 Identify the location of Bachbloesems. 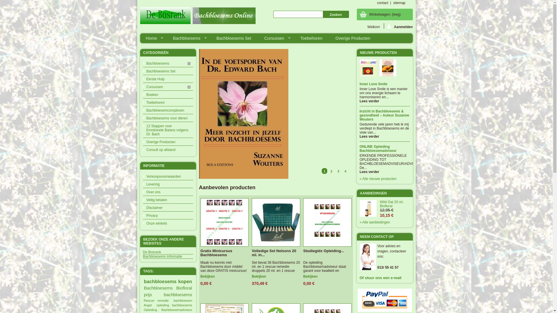
(168, 63).